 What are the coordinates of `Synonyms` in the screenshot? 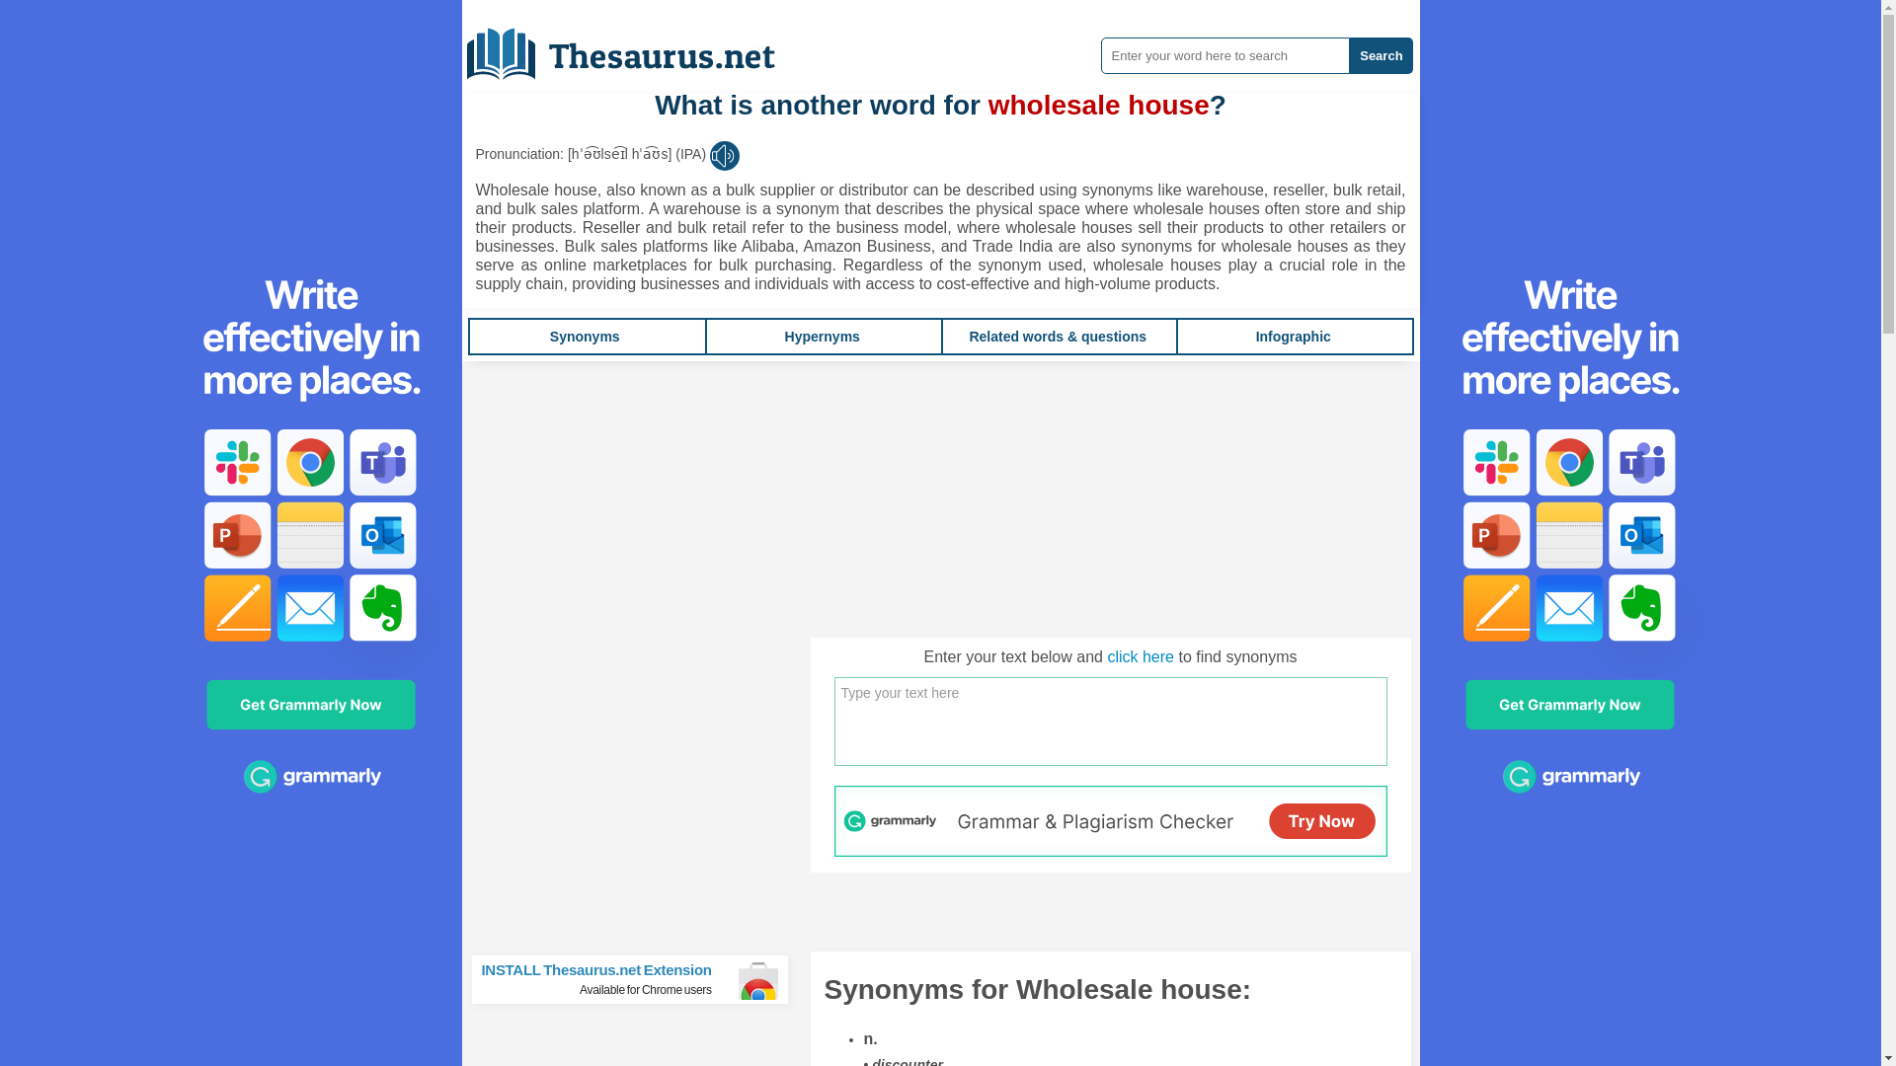 It's located at (585, 336).